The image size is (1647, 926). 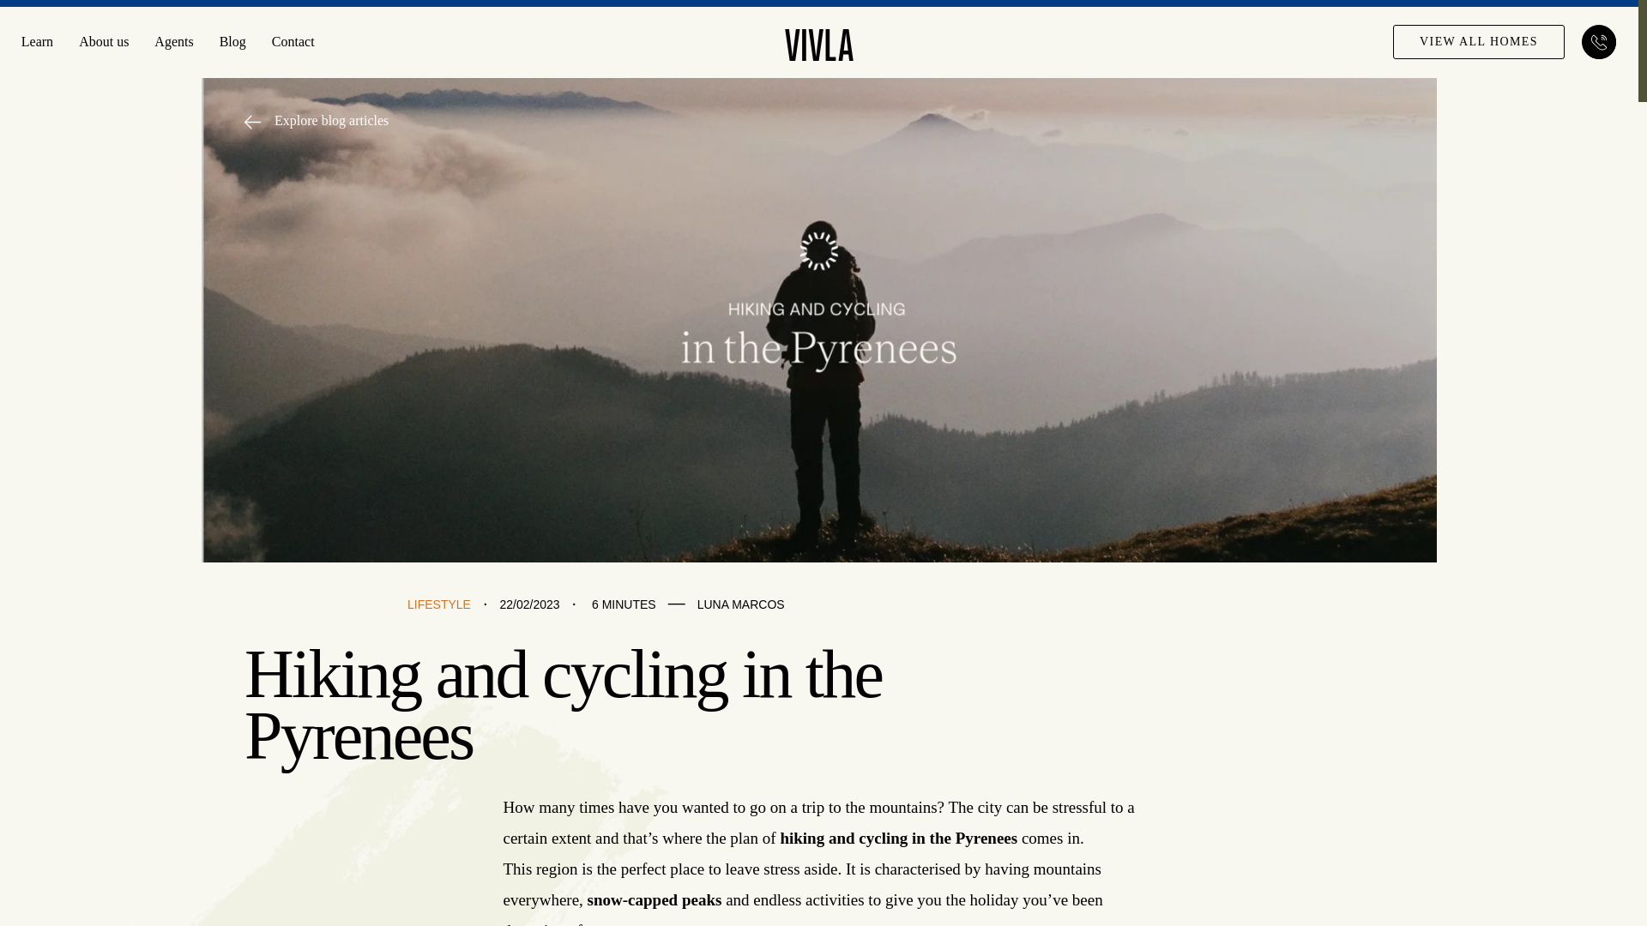 What do you see at coordinates (103, 41) in the screenshot?
I see `About us` at bounding box center [103, 41].